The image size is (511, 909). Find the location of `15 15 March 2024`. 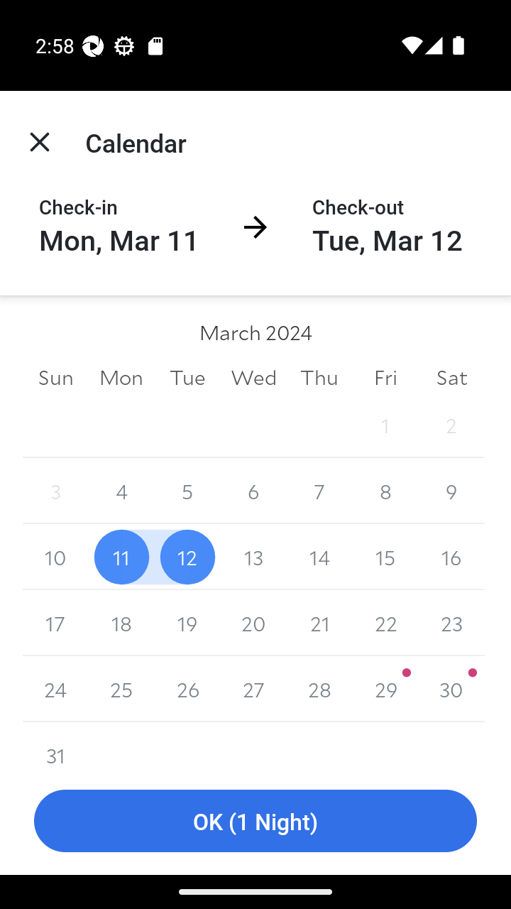

15 15 March 2024 is located at coordinates (385, 557).